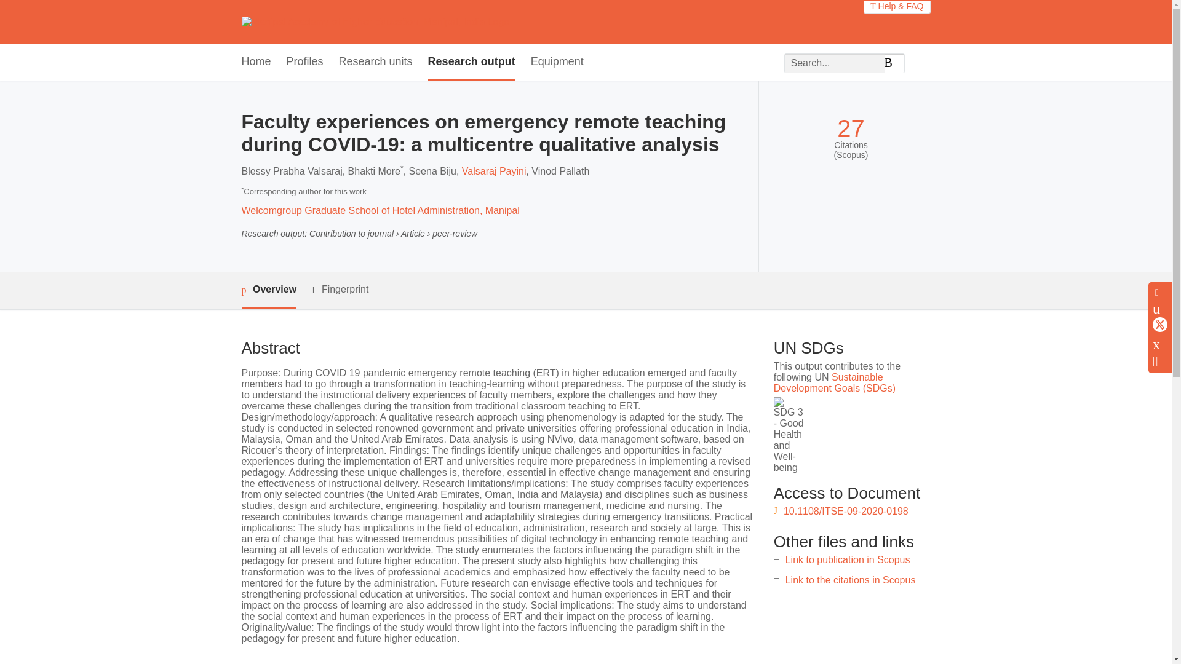  Describe the element at coordinates (471, 62) in the screenshot. I see `Research output` at that location.